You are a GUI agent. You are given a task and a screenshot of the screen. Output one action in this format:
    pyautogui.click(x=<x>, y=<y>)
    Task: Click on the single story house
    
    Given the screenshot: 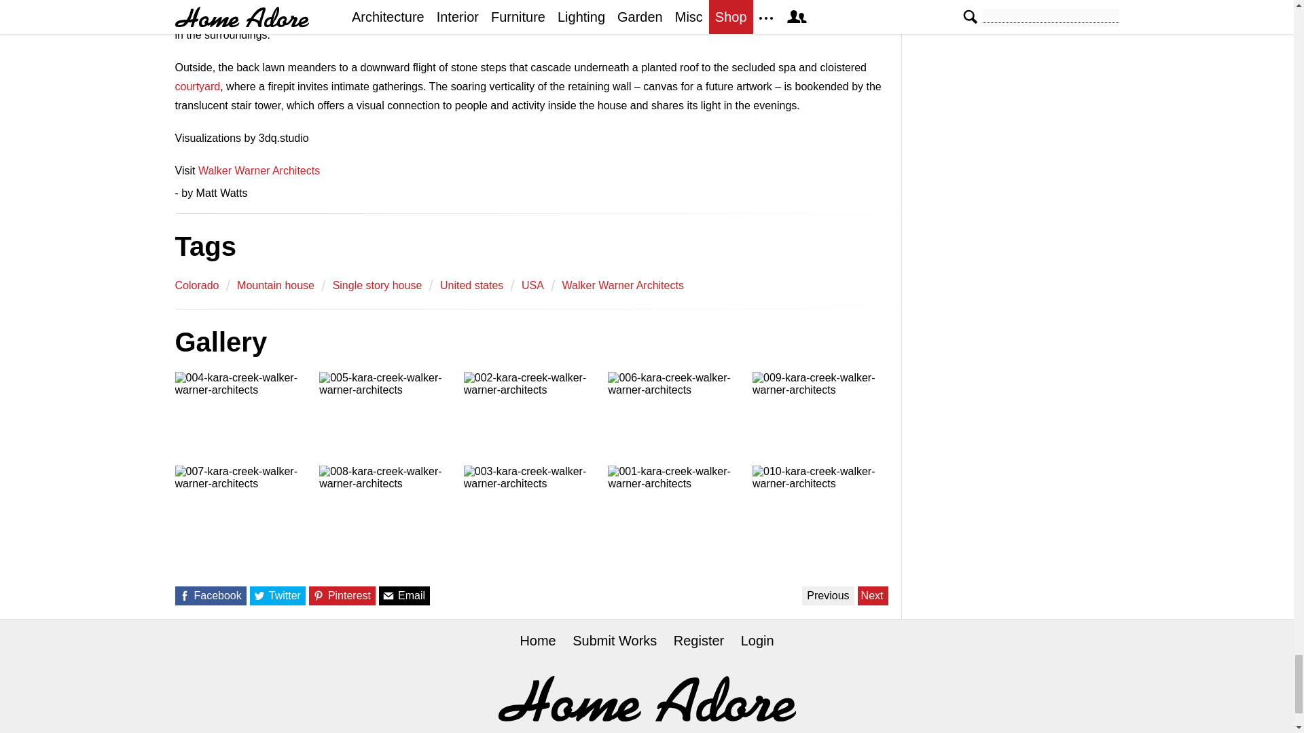 What is the action you would take?
    pyautogui.click(x=378, y=285)
    